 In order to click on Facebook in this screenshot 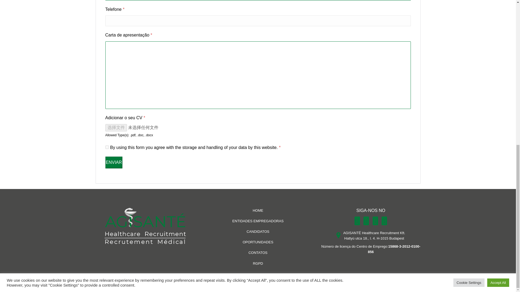, I will do `click(375, 221)`.